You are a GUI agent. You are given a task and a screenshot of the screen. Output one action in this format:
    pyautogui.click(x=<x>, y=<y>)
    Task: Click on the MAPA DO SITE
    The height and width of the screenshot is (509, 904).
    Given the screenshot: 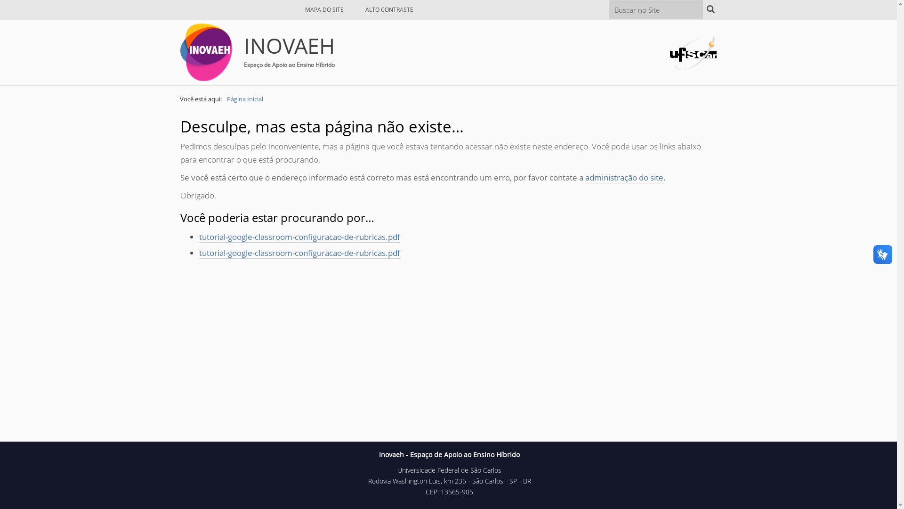 What is the action you would take?
    pyautogui.click(x=324, y=9)
    